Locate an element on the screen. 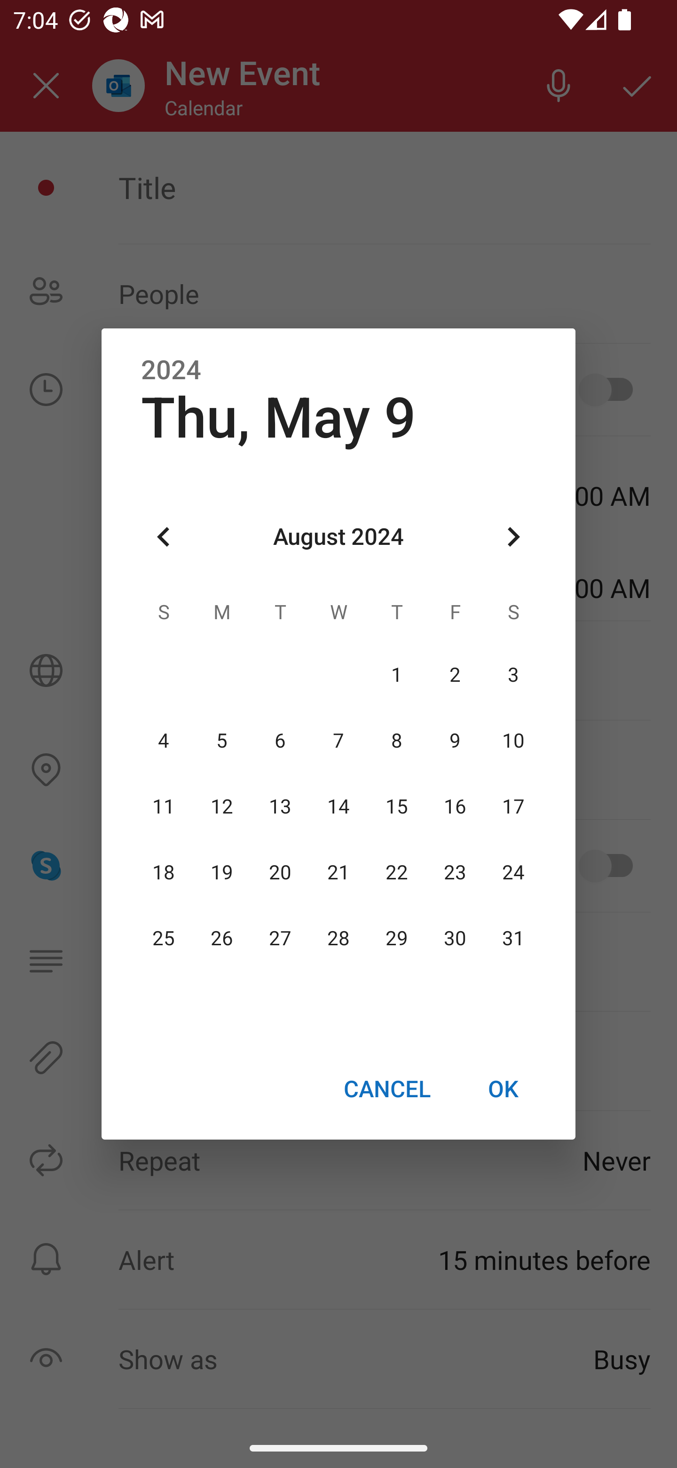 Image resolution: width=677 pixels, height=1468 pixels. Thu, May 9 is located at coordinates (278, 418).